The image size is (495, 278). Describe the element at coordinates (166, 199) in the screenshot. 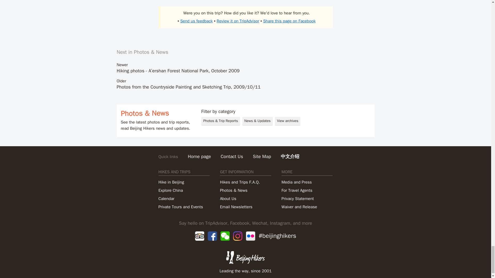

I see `Calendar` at that location.